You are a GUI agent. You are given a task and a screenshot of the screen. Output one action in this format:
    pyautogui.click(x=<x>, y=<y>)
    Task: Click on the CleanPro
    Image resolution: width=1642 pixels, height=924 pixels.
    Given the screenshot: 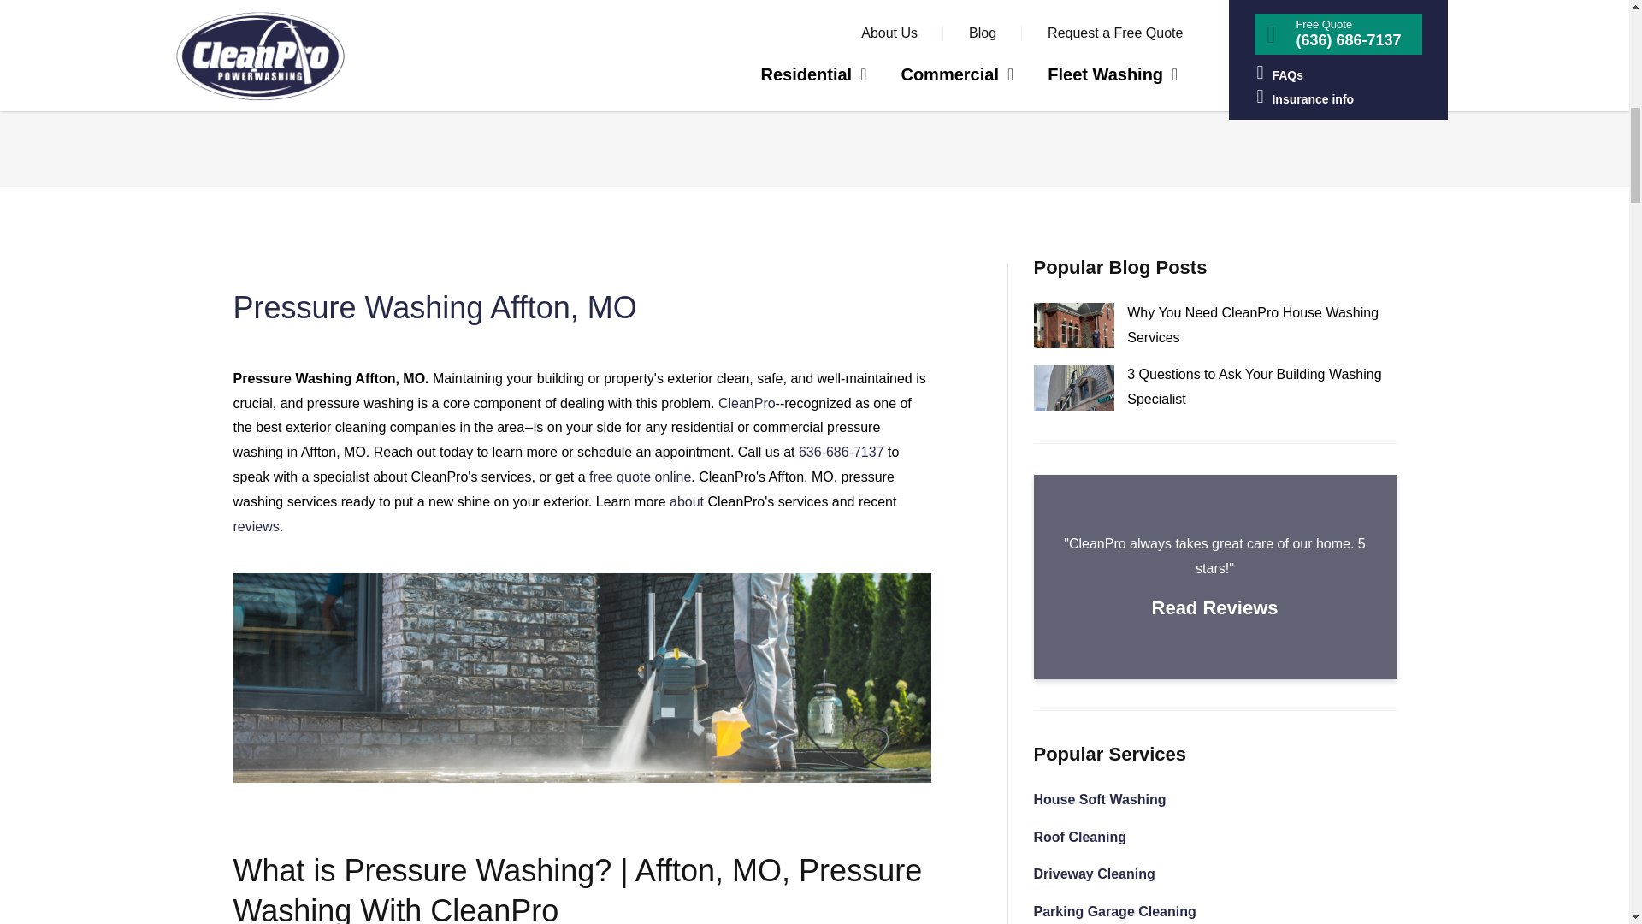 What is the action you would take?
    pyautogui.click(x=747, y=403)
    